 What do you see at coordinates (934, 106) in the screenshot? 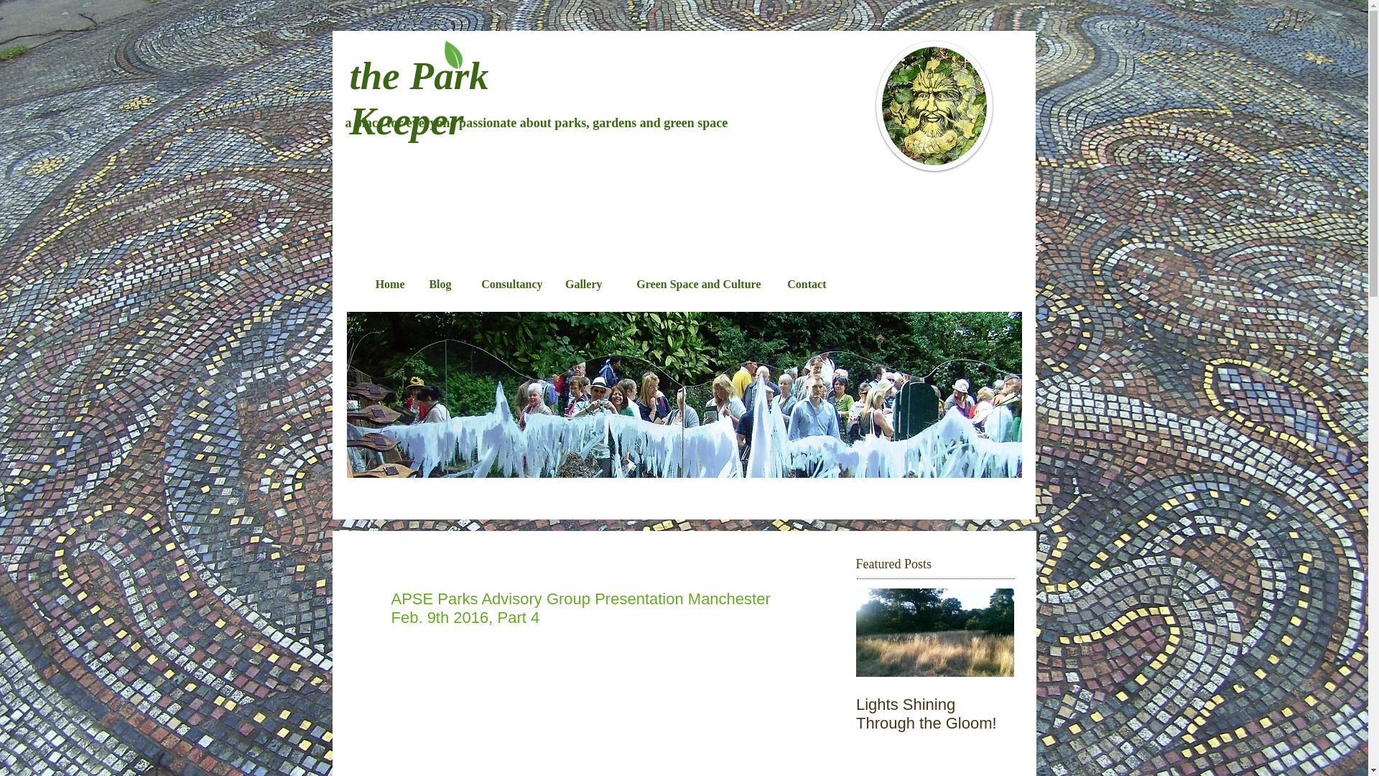
I see `The Green Man` at bounding box center [934, 106].